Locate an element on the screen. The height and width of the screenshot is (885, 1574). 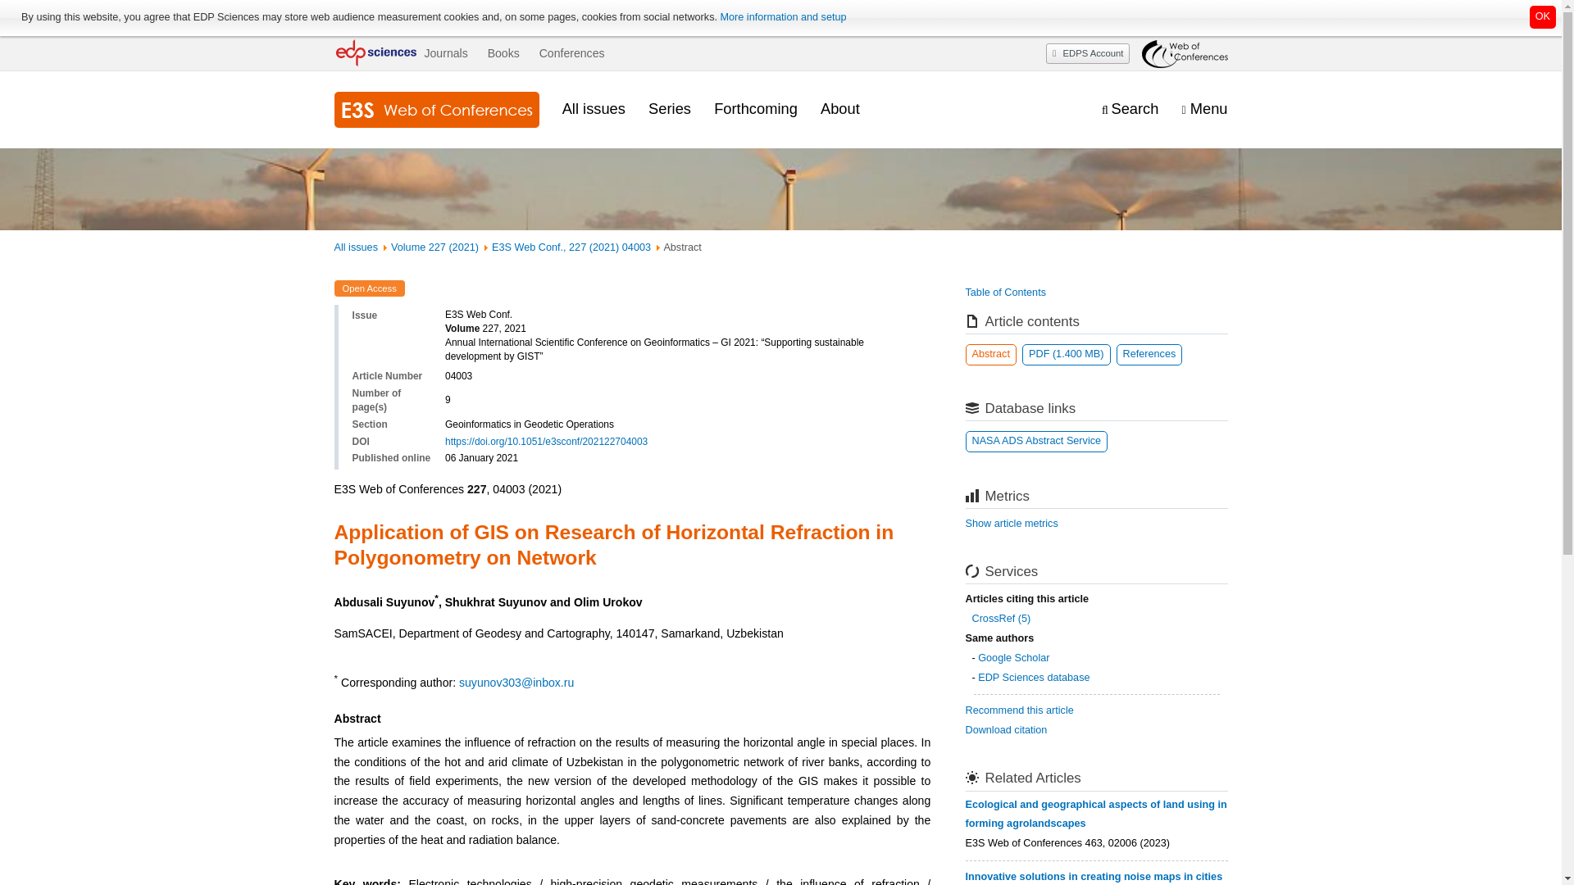
Display the search engine is located at coordinates (1130, 109).